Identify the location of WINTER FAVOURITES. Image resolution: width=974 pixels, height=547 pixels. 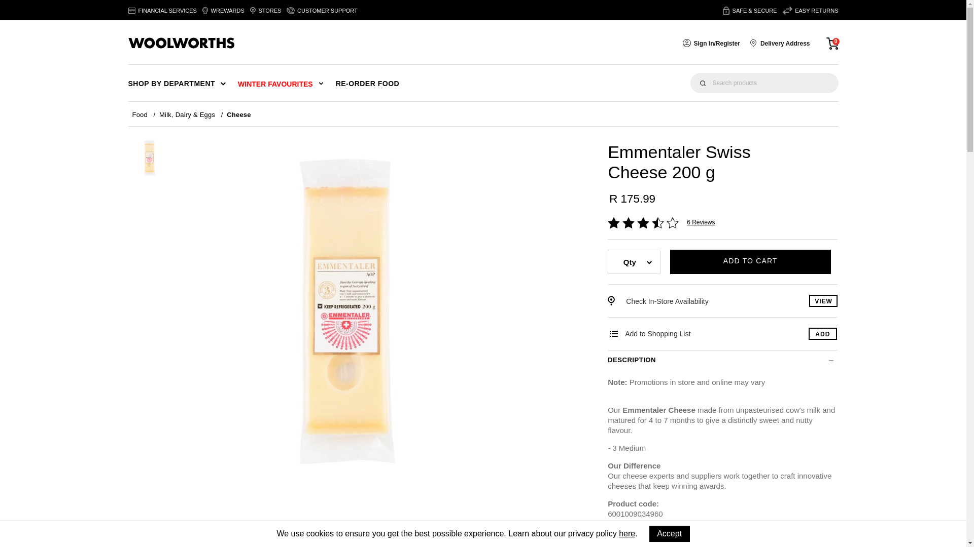
(280, 83).